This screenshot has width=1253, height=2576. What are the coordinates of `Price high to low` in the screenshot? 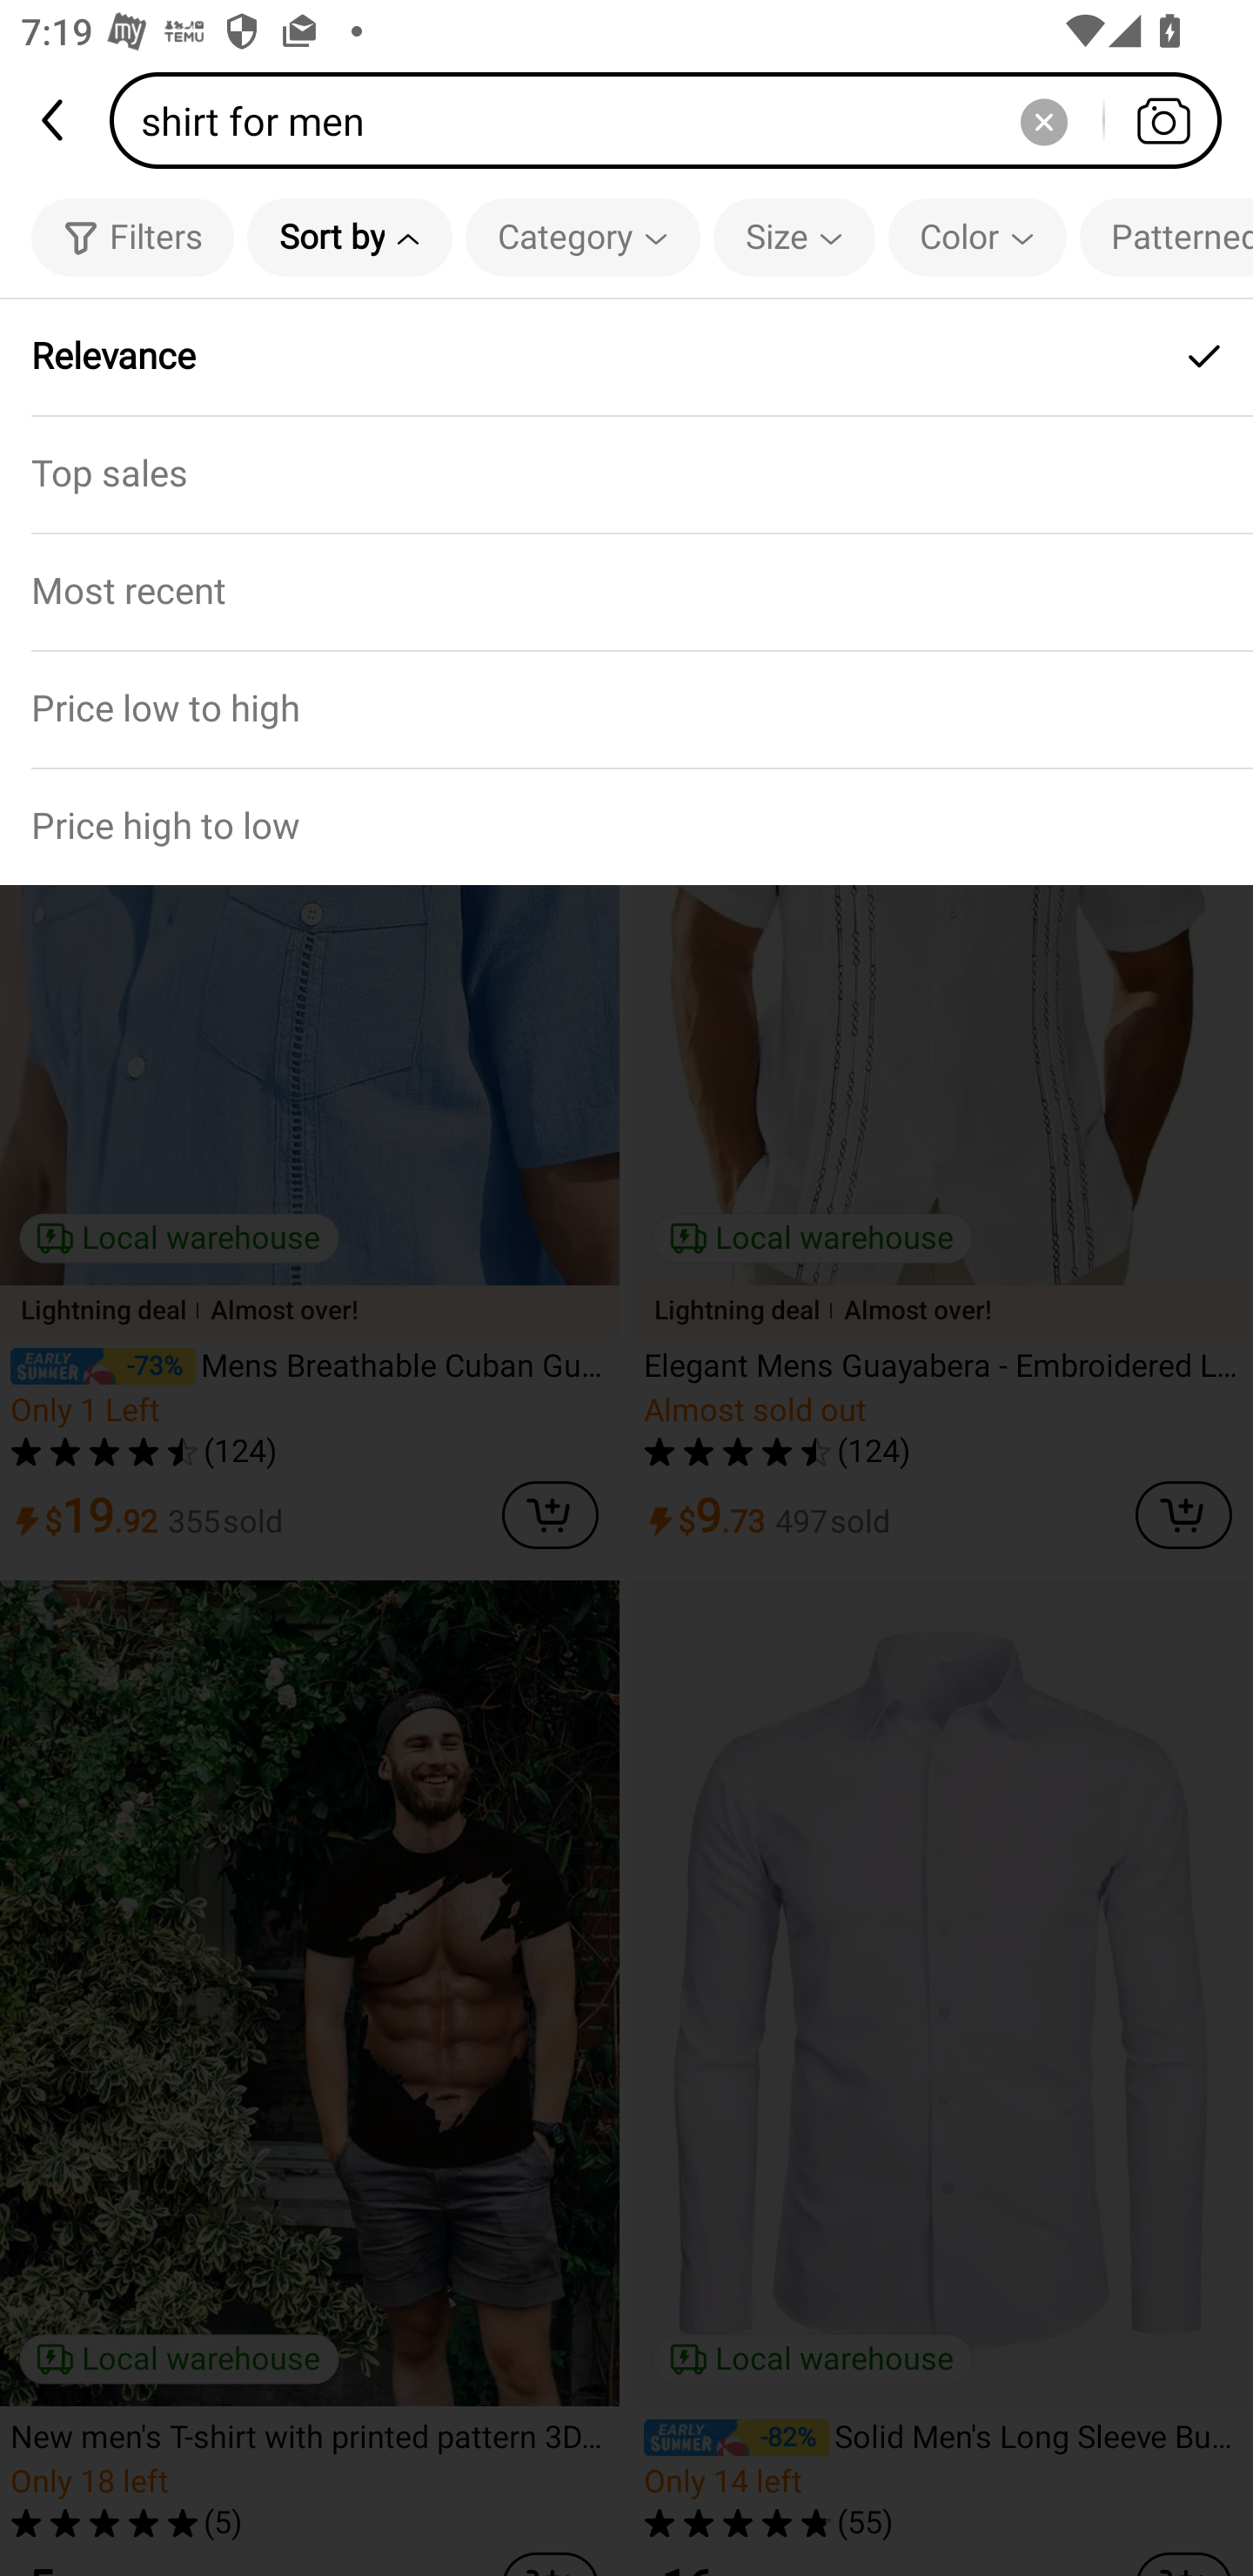 It's located at (626, 827).